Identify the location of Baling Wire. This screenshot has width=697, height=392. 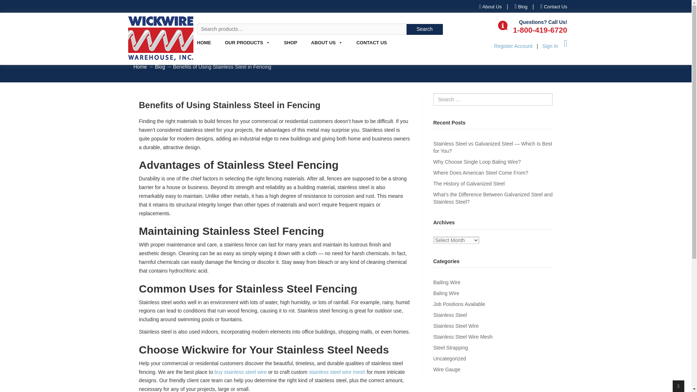
(447, 293).